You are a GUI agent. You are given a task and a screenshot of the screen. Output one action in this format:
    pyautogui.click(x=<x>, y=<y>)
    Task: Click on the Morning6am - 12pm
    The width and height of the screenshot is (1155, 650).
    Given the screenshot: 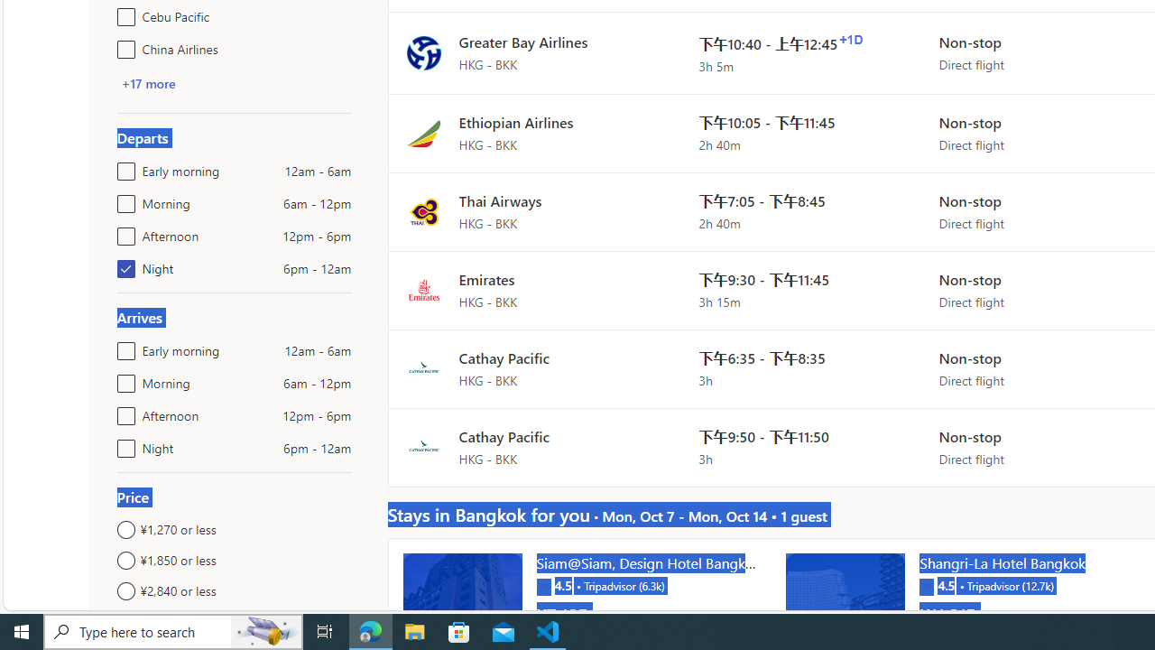 What is the action you would take?
    pyautogui.click(x=123, y=379)
    